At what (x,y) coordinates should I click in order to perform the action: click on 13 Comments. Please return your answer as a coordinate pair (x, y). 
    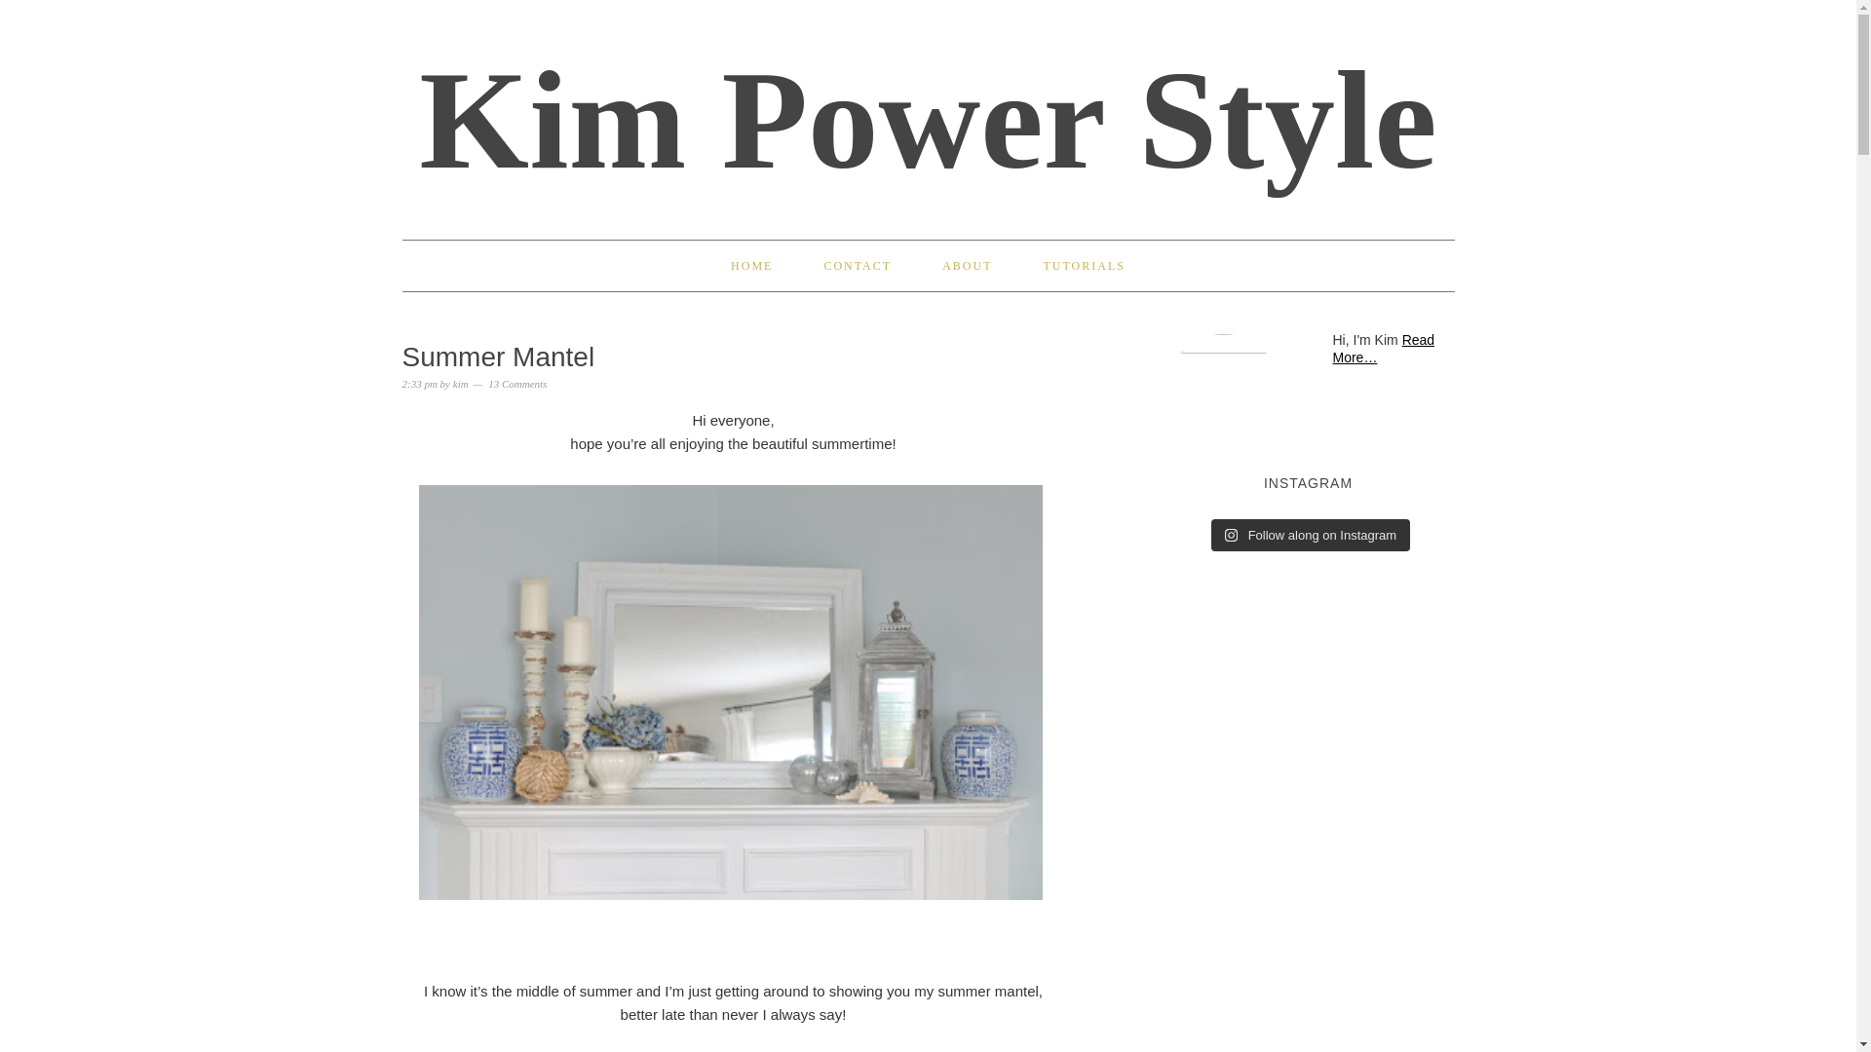
    Looking at the image, I should click on (516, 383).